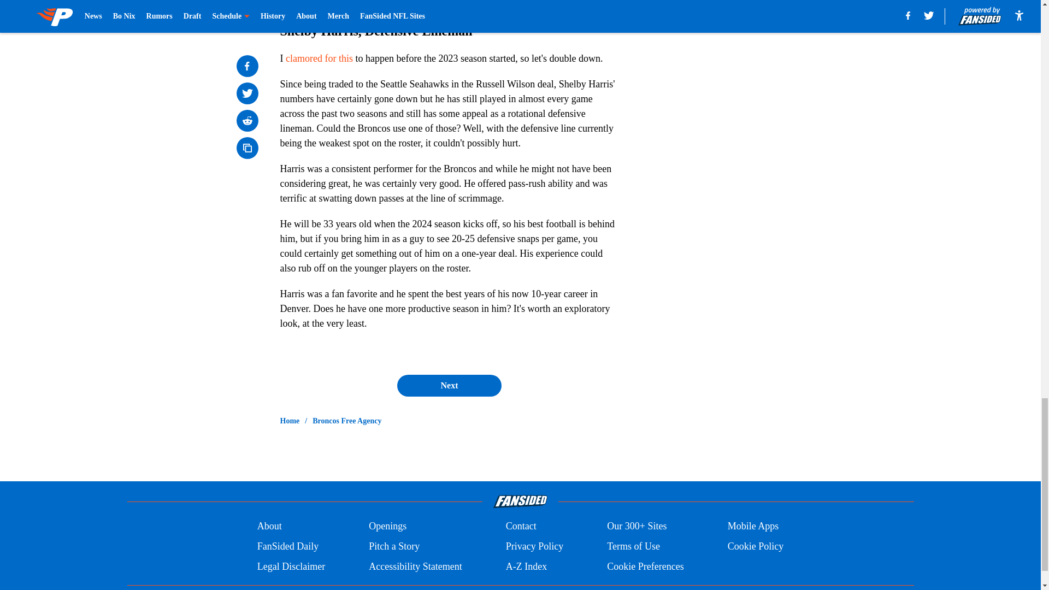  Describe the element at coordinates (633, 546) in the screenshot. I see `Terms of Use` at that location.